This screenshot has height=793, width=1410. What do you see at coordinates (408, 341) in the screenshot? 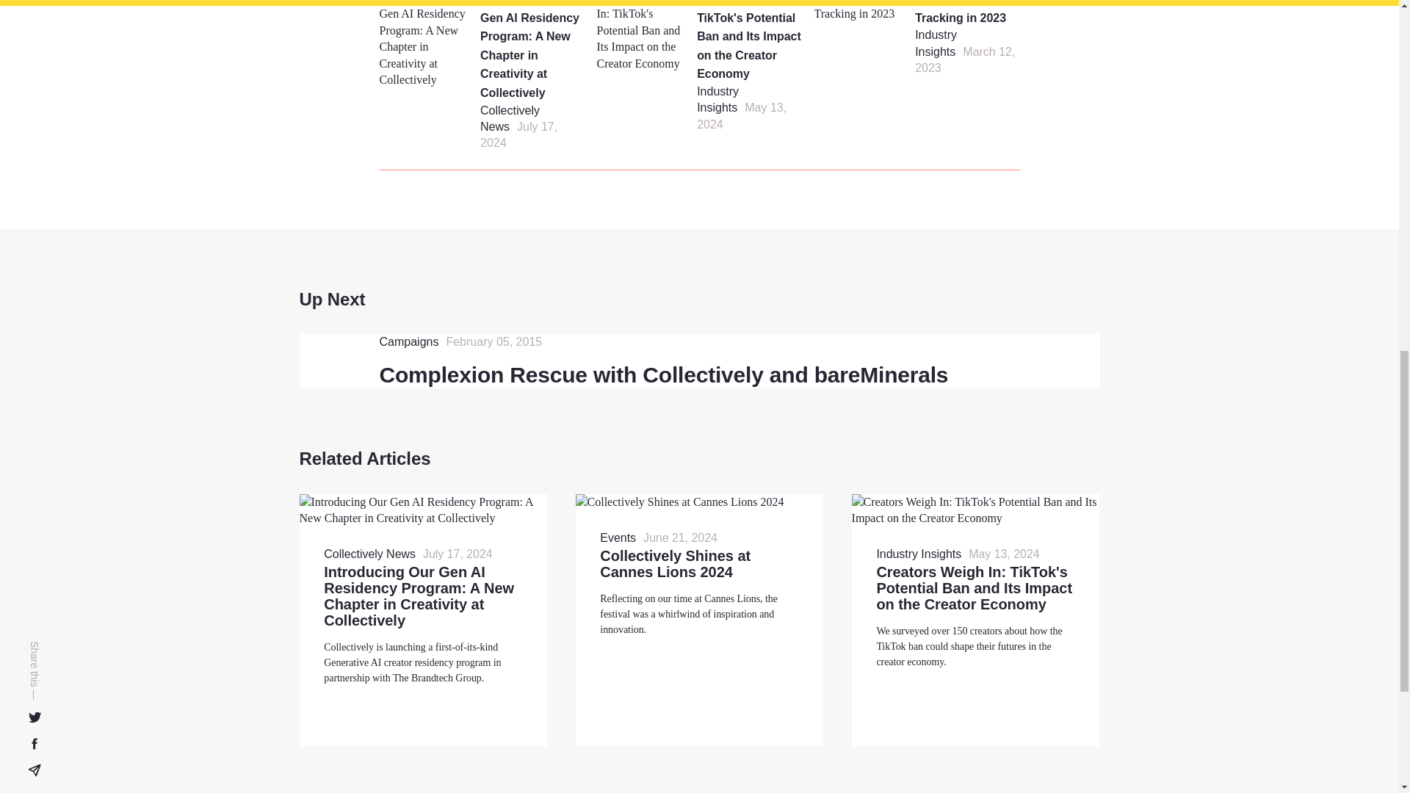
I see `Campaigns` at bounding box center [408, 341].